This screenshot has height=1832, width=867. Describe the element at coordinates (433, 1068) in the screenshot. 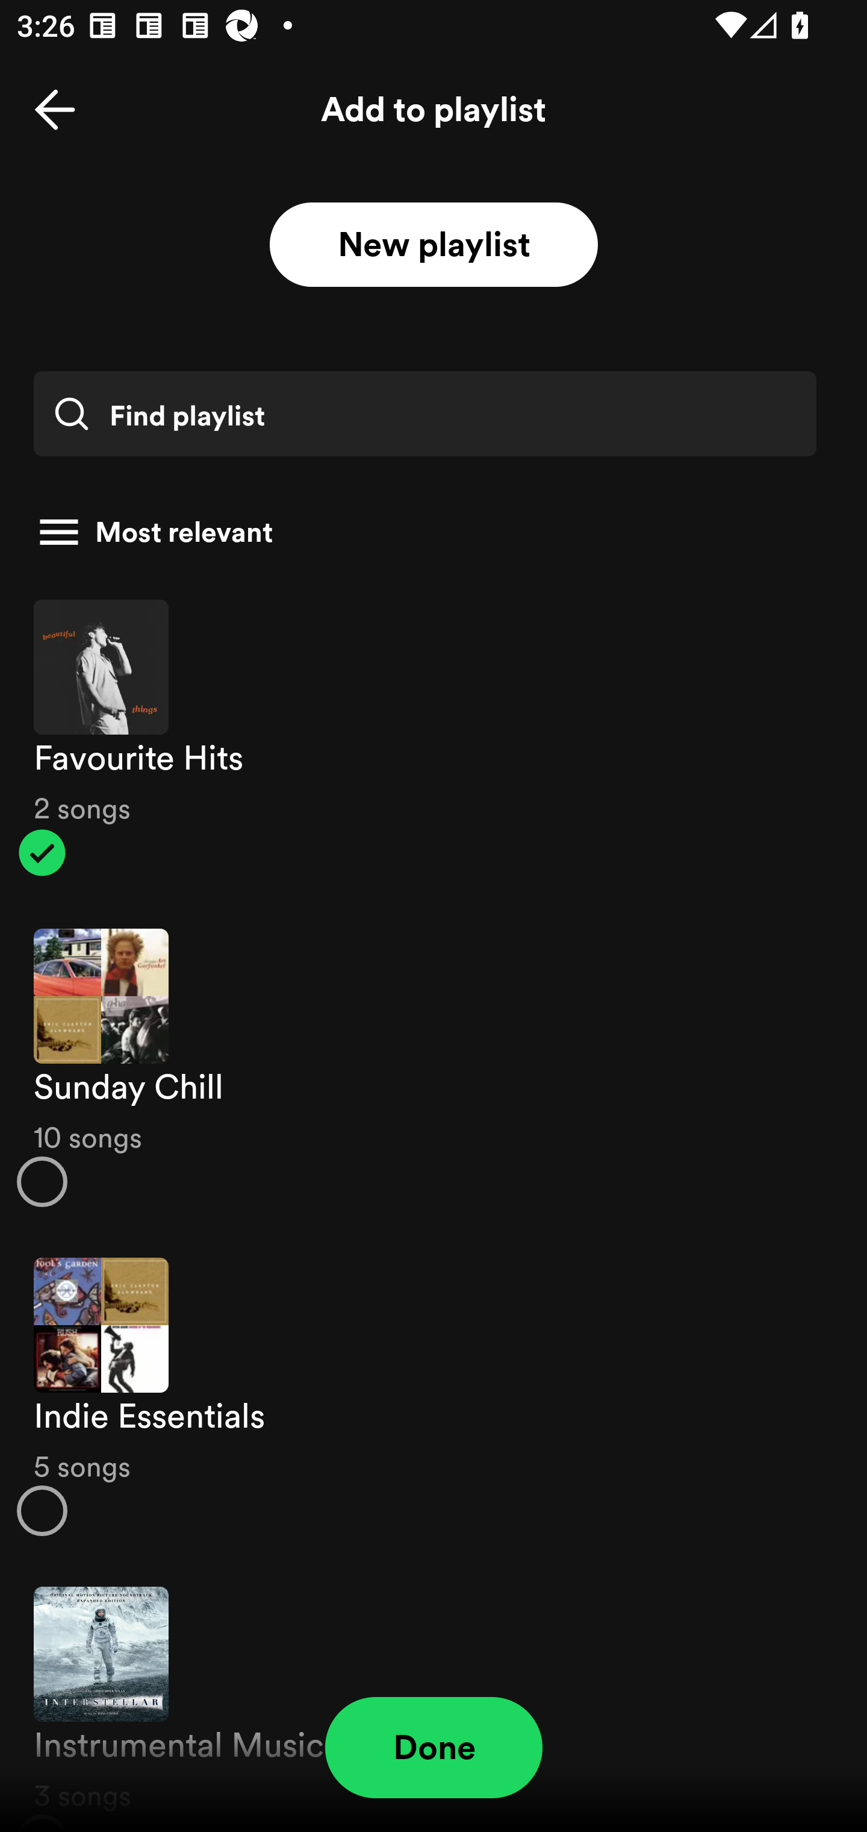

I see `Sunday Chill 10 songs` at that location.